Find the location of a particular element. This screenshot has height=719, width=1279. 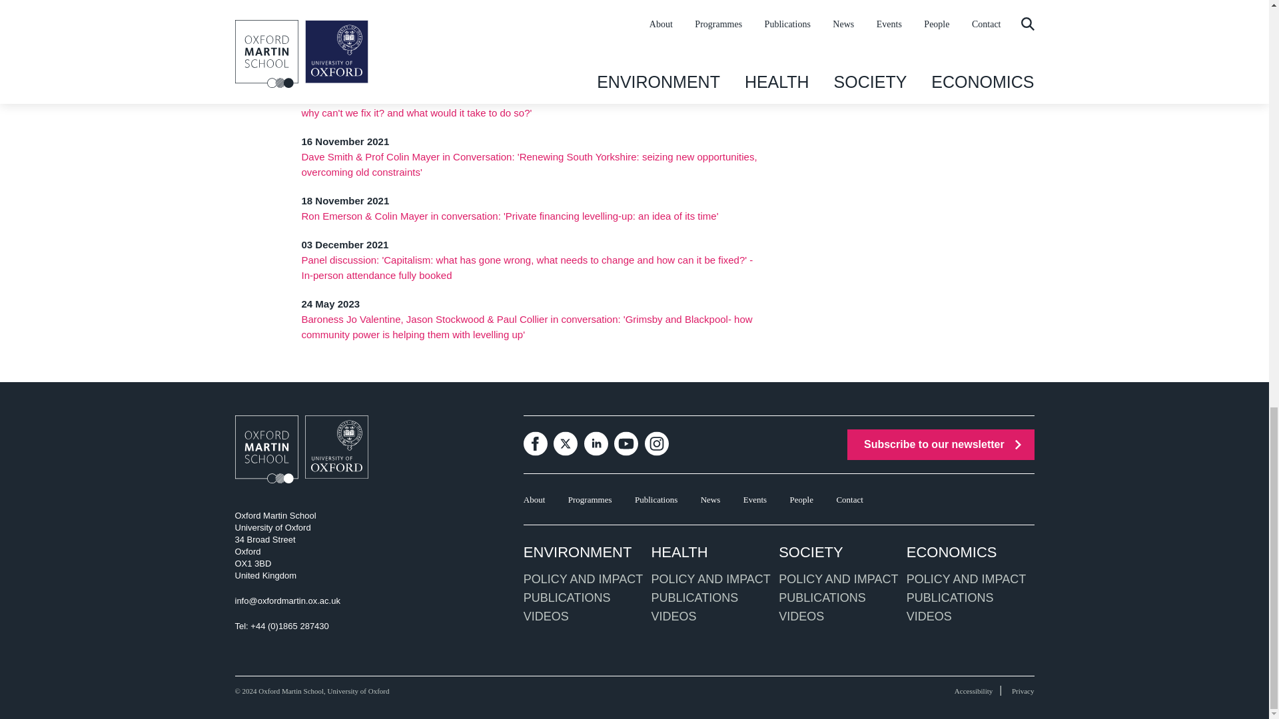

More on this event is located at coordinates (529, 53).